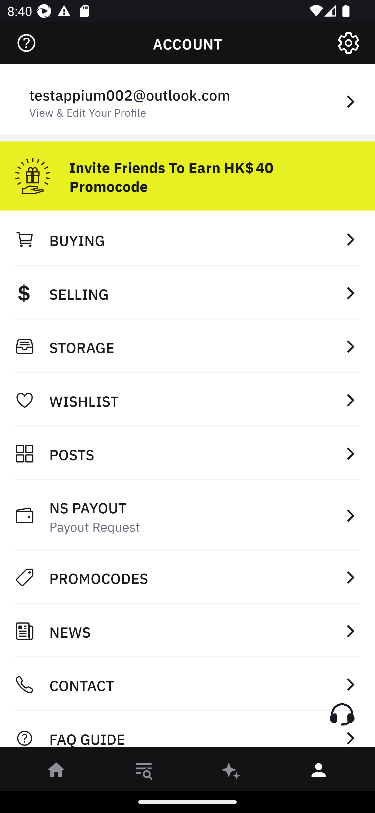 This screenshot has width=375, height=813. I want to click on , so click(26, 43).